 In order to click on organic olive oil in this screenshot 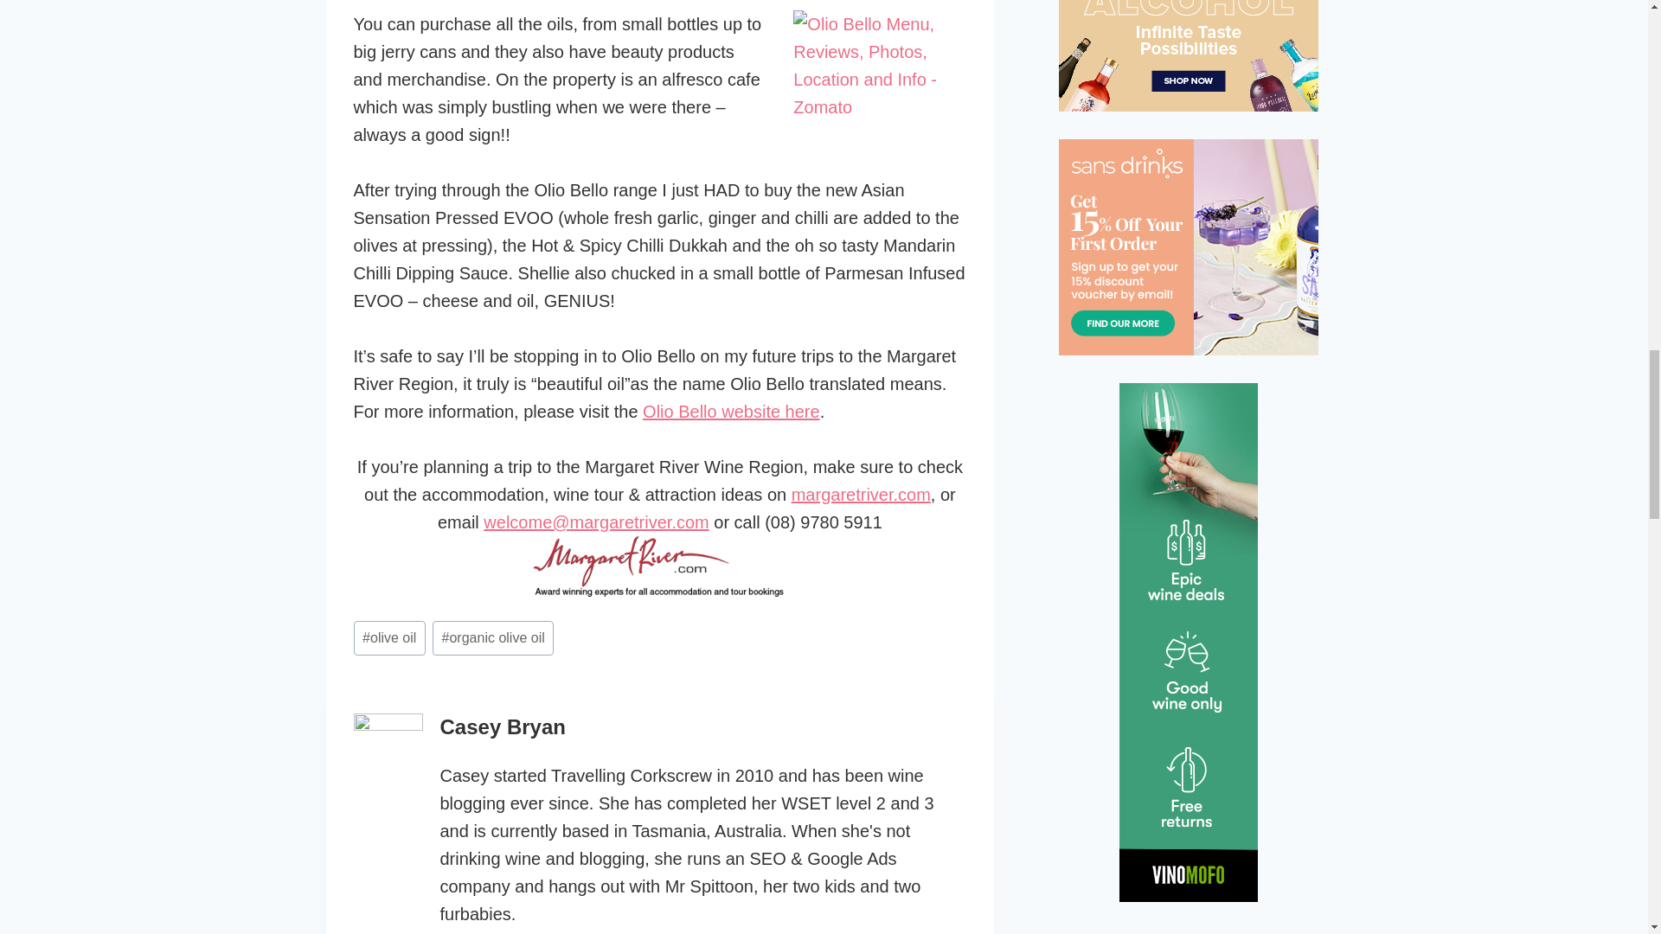, I will do `click(492, 638)`.